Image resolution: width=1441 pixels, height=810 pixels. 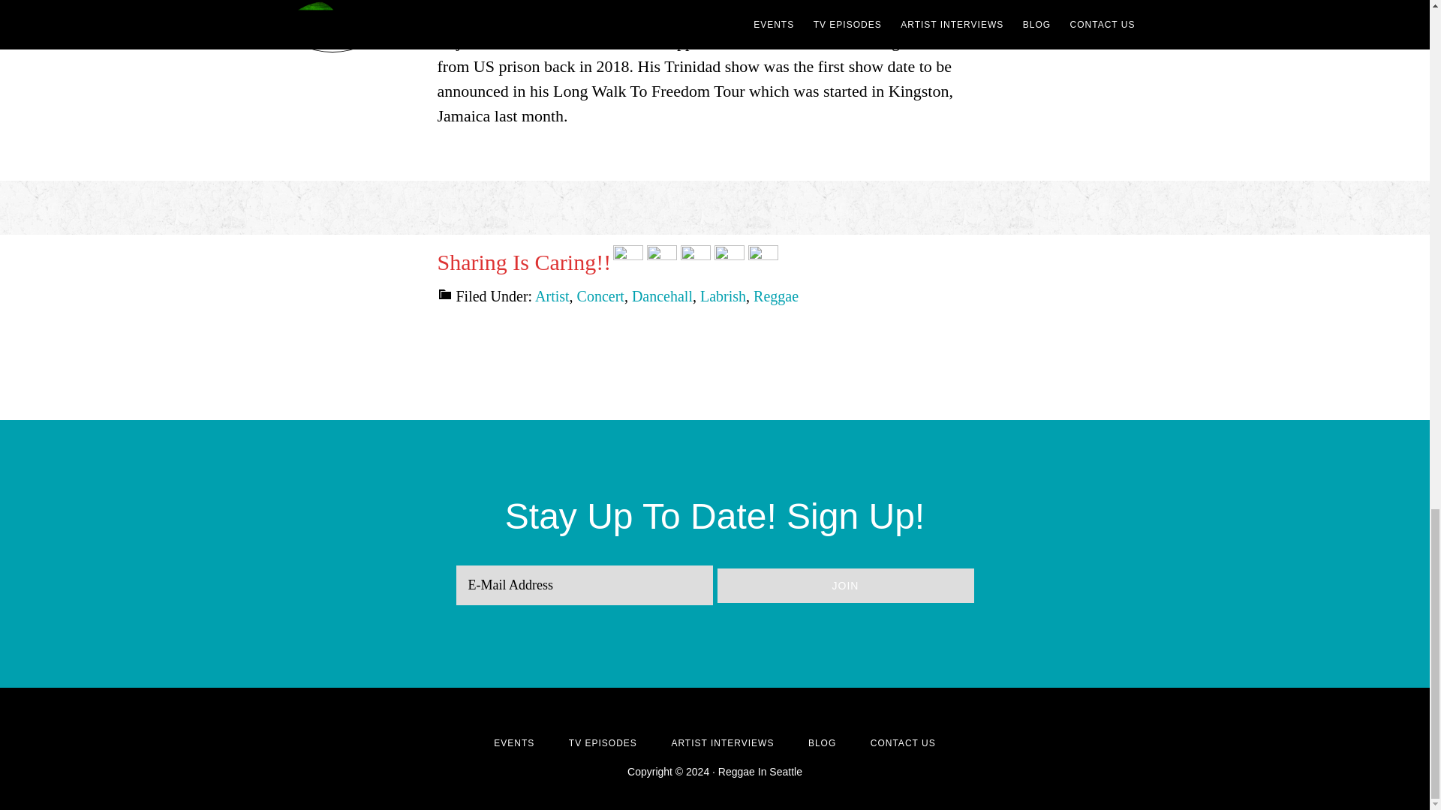 What do you see at coordinates (776, 296) in the screenshot?
I see `Reggae` at bounding box center [776, 296].